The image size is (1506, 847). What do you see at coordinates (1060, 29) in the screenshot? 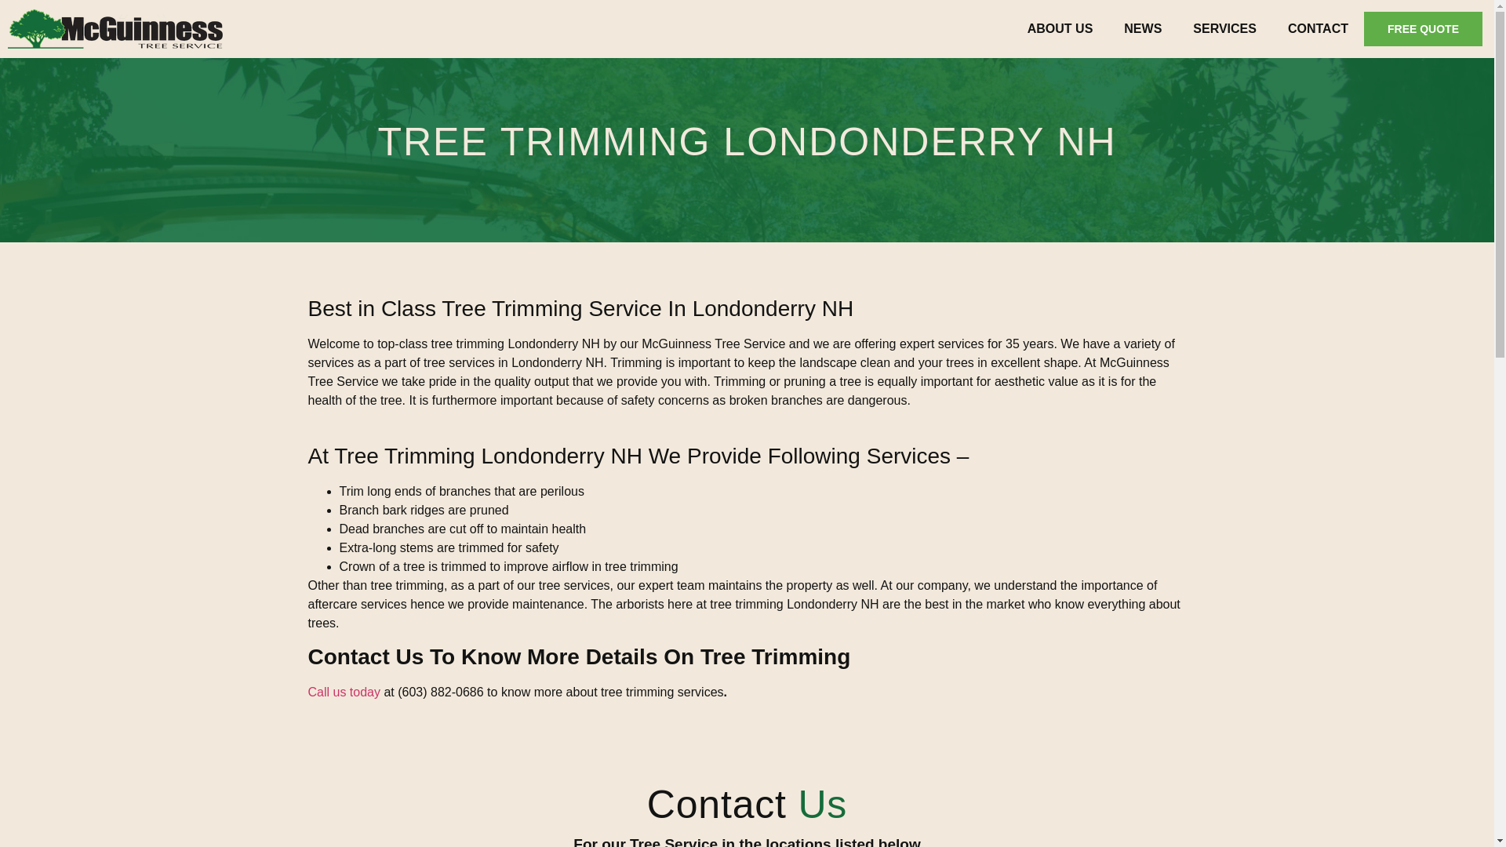
I see `ABOUT US` at bounding box center [1060, 29].